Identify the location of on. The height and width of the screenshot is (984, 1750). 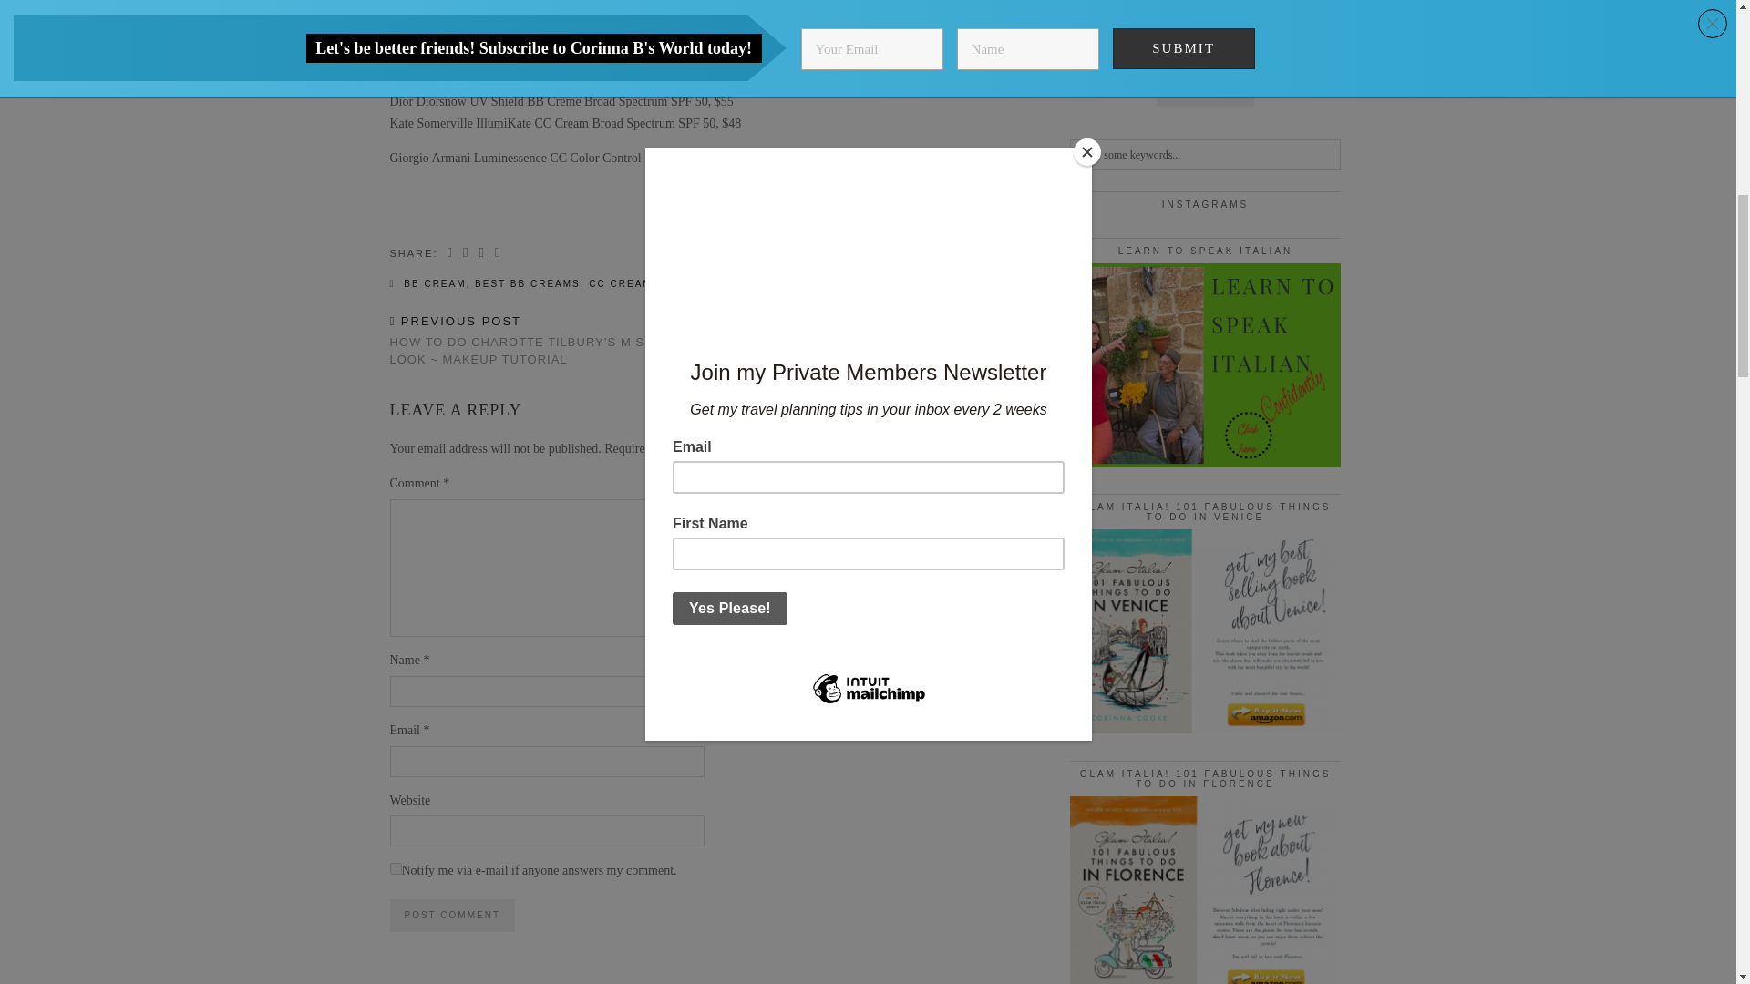
(396, 869).